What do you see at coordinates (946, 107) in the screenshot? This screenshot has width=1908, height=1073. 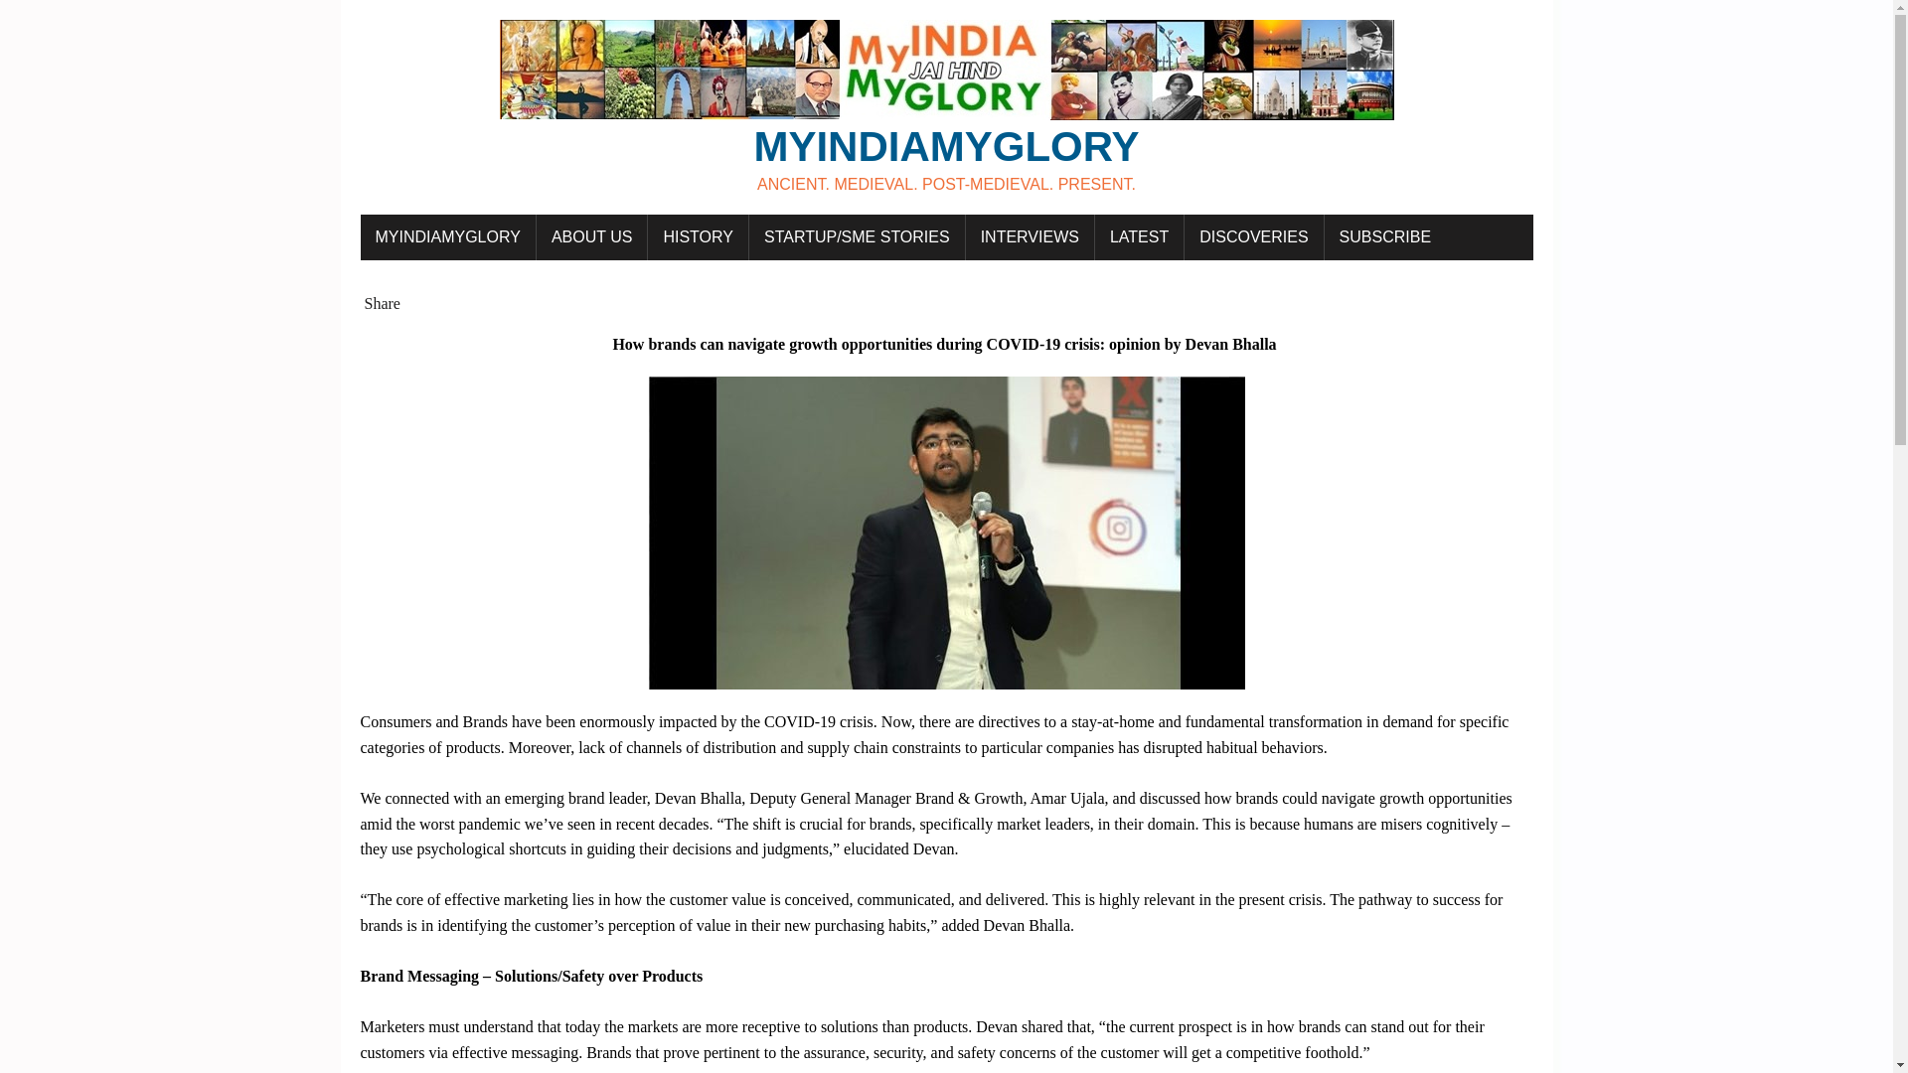 I see `SUBSCRIBE` at bounding box center [946, 107].